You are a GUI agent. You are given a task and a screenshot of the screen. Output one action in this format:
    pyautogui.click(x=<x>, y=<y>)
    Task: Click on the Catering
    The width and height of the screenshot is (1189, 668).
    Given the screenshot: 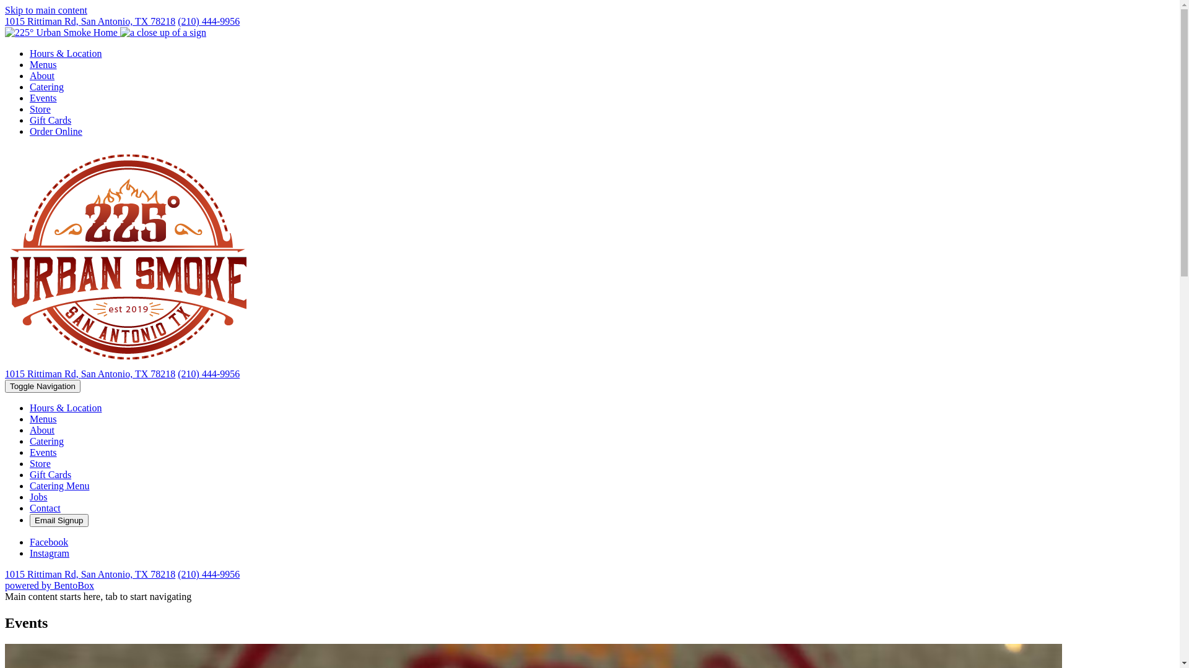 What is the action you would take?
    pyautogui.click(x=47, y=87)
    